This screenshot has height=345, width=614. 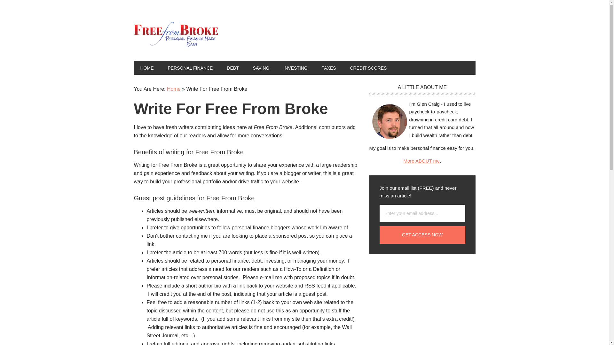 What do you see at coordinates (146, 68) in the screenshot?
I see `HOME` at bounding box center [146, 68].